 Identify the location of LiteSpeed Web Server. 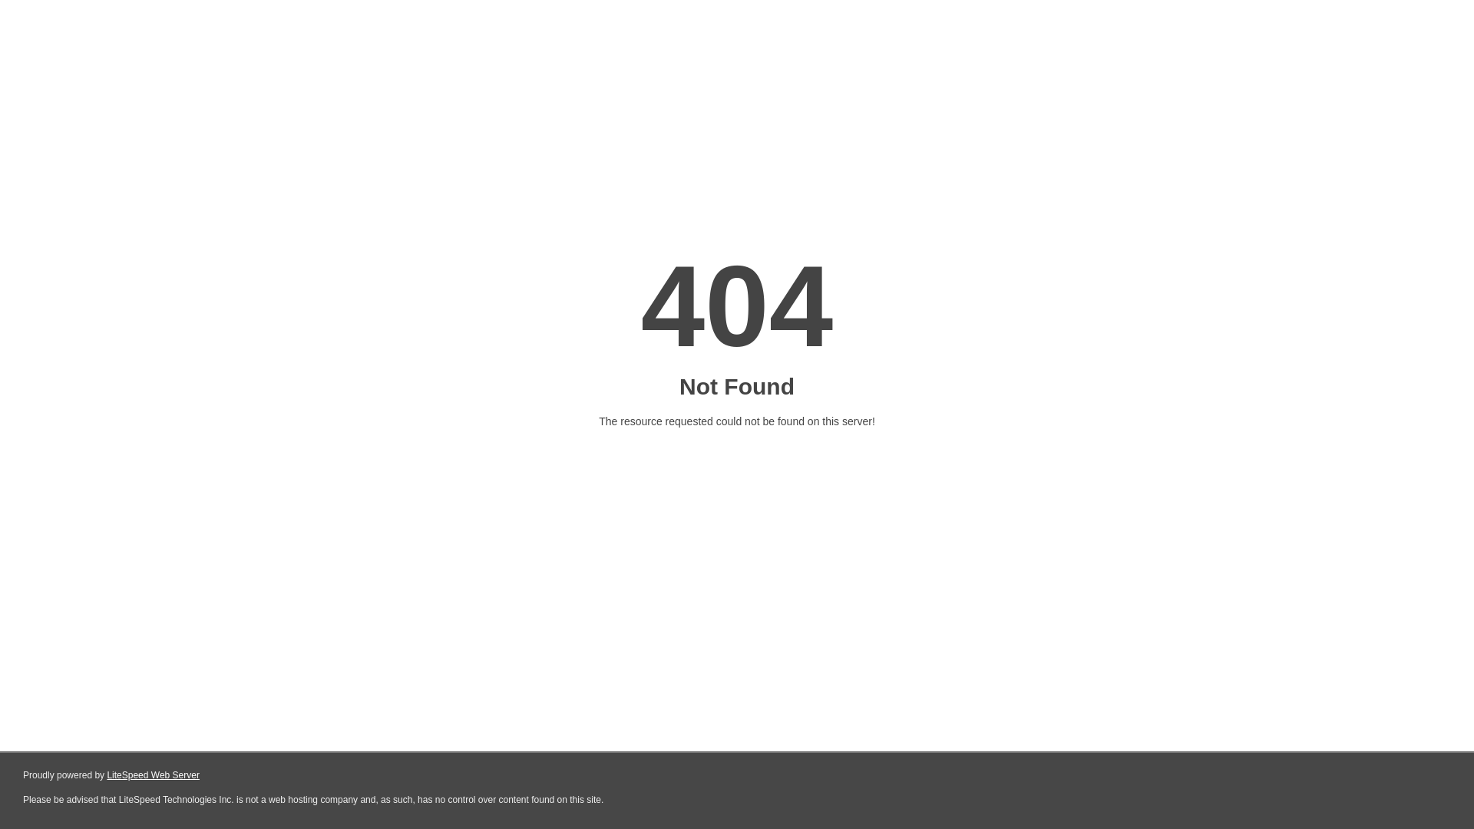
(154, 775).